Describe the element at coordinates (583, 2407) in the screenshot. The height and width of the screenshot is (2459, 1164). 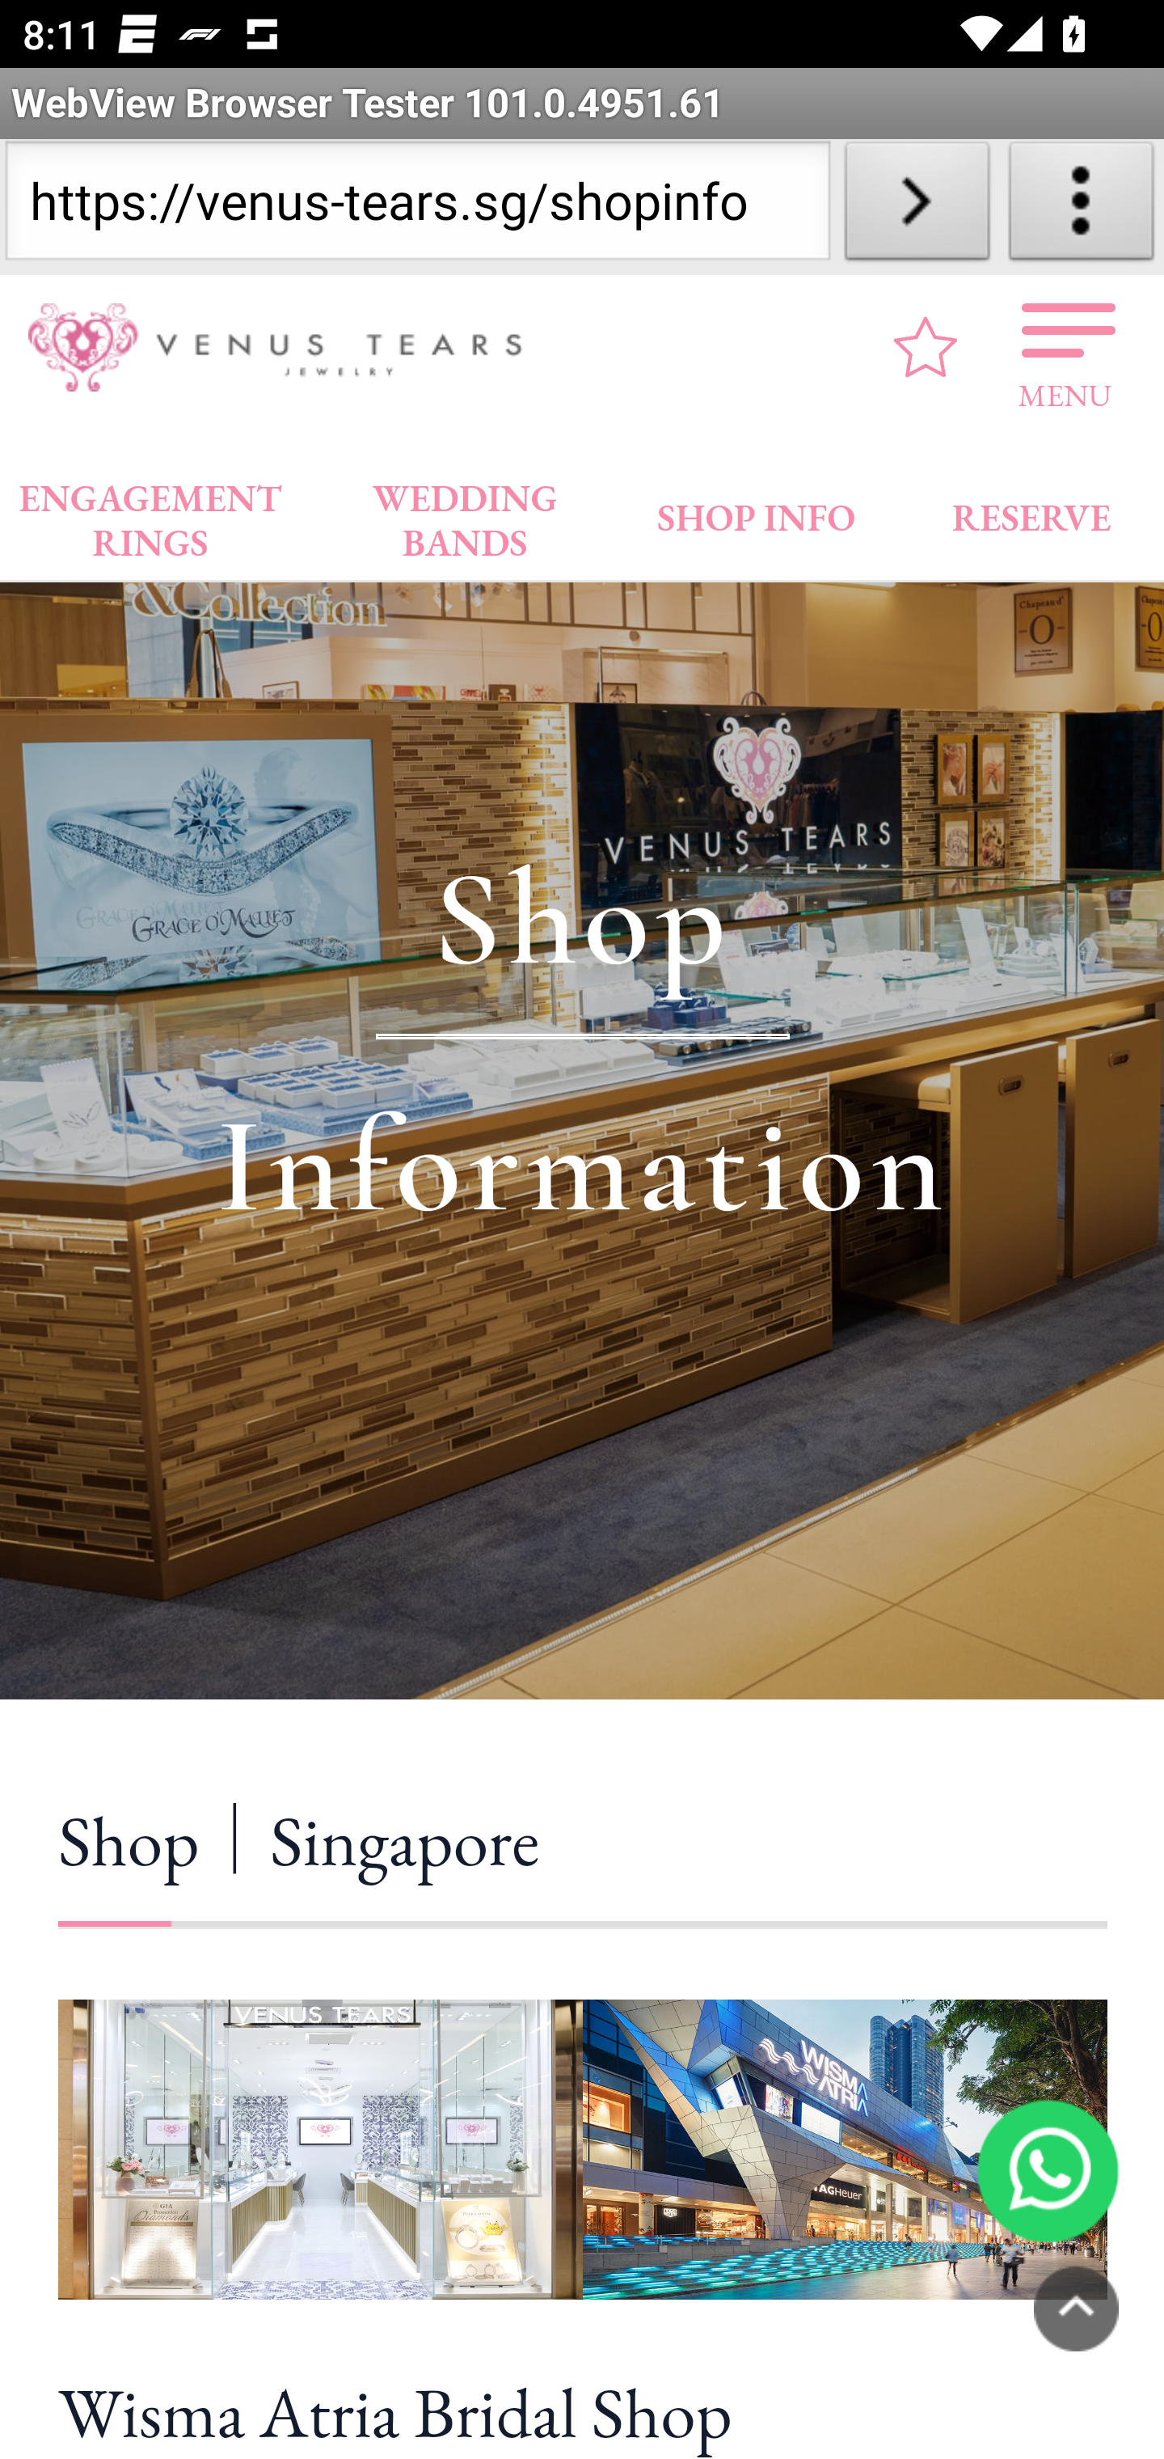
I see `Wisma Atria Bridal Shop` at that location.